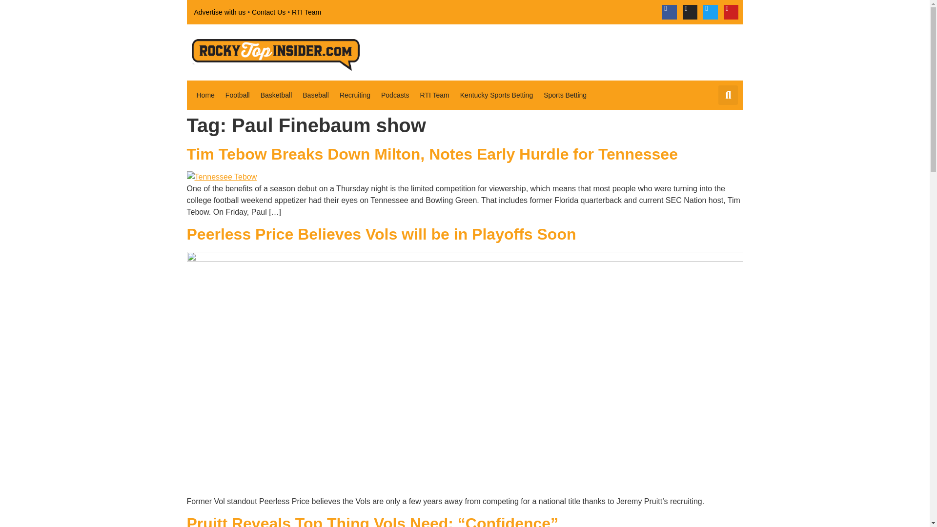  Describe the element at coordinates (205, 95) in the screenshot. I see `Home` at that location.